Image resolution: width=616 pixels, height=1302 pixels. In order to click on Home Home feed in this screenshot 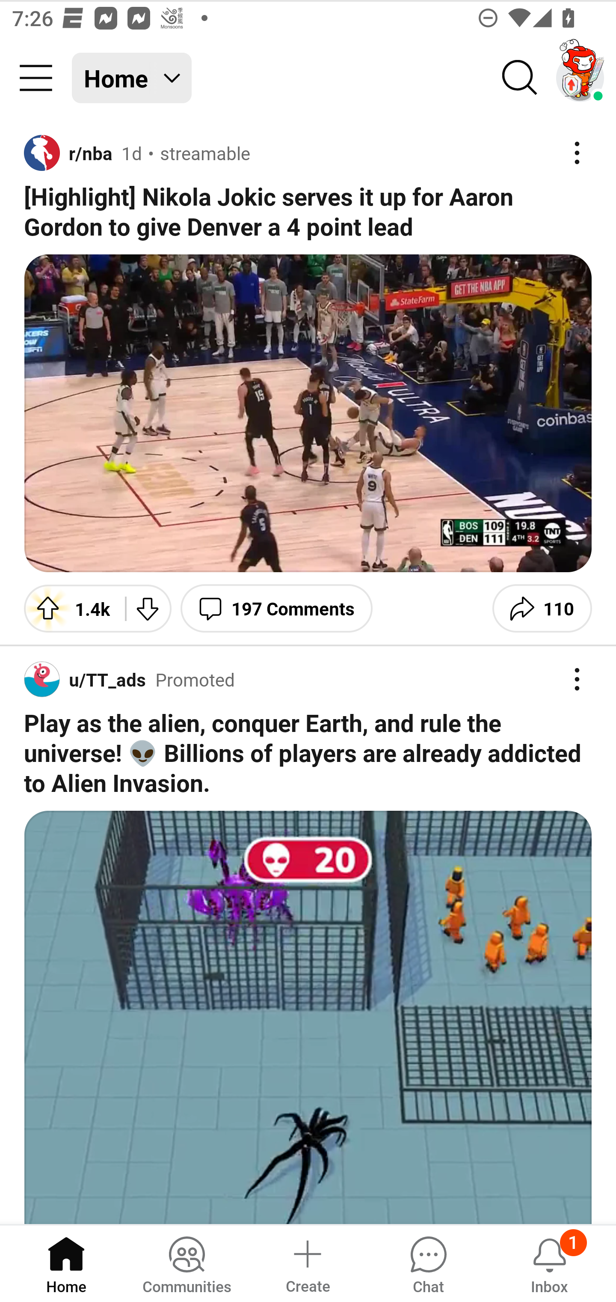, I will do `click(132, 78)`.